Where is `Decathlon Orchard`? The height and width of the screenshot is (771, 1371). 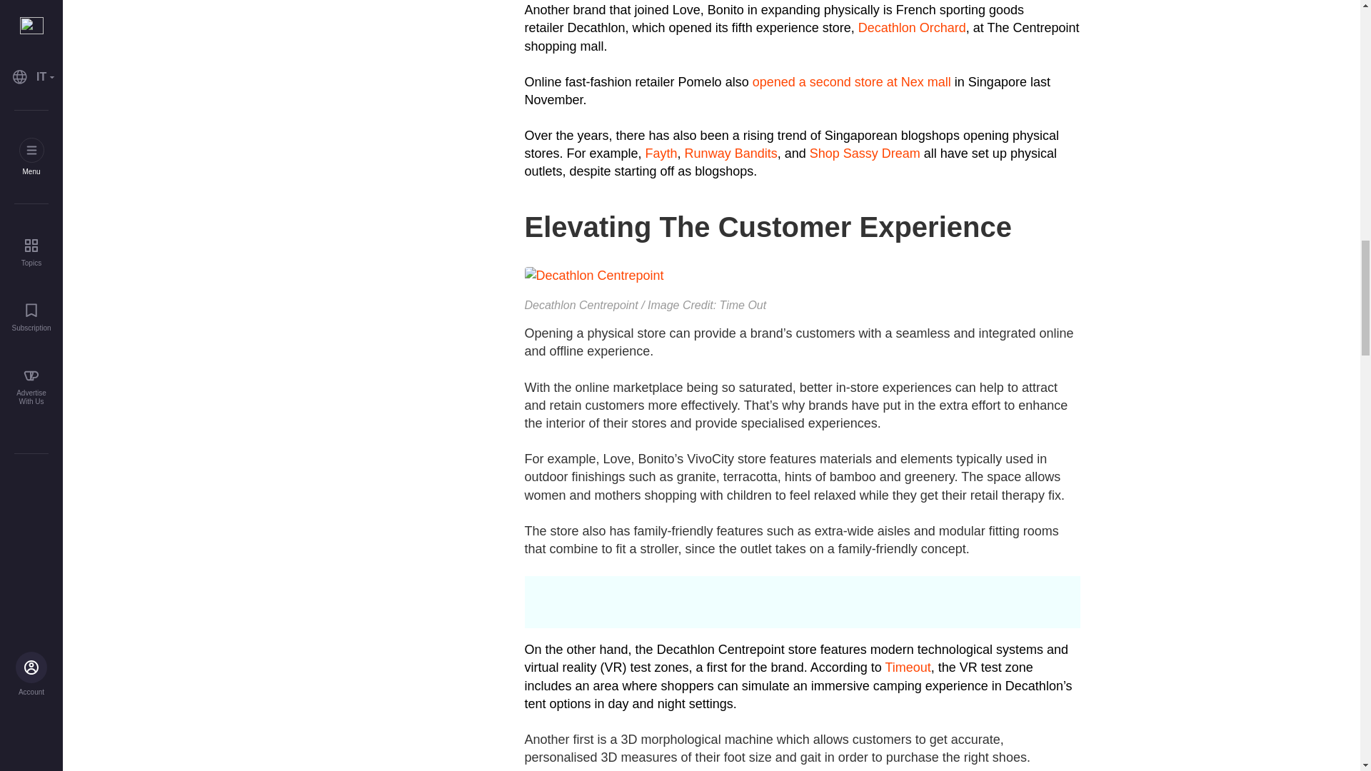 Decathlon Orchard is located at coordinates (912, 27).